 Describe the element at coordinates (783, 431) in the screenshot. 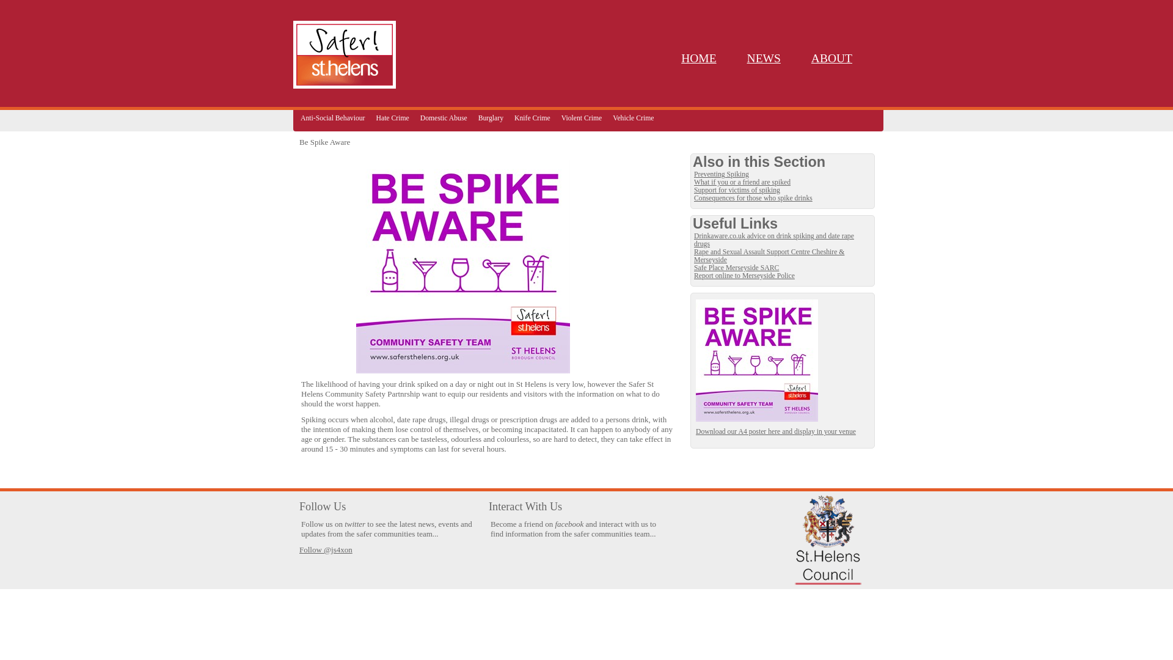

I see `Be Spike Aware A4 printable poster` at that location.